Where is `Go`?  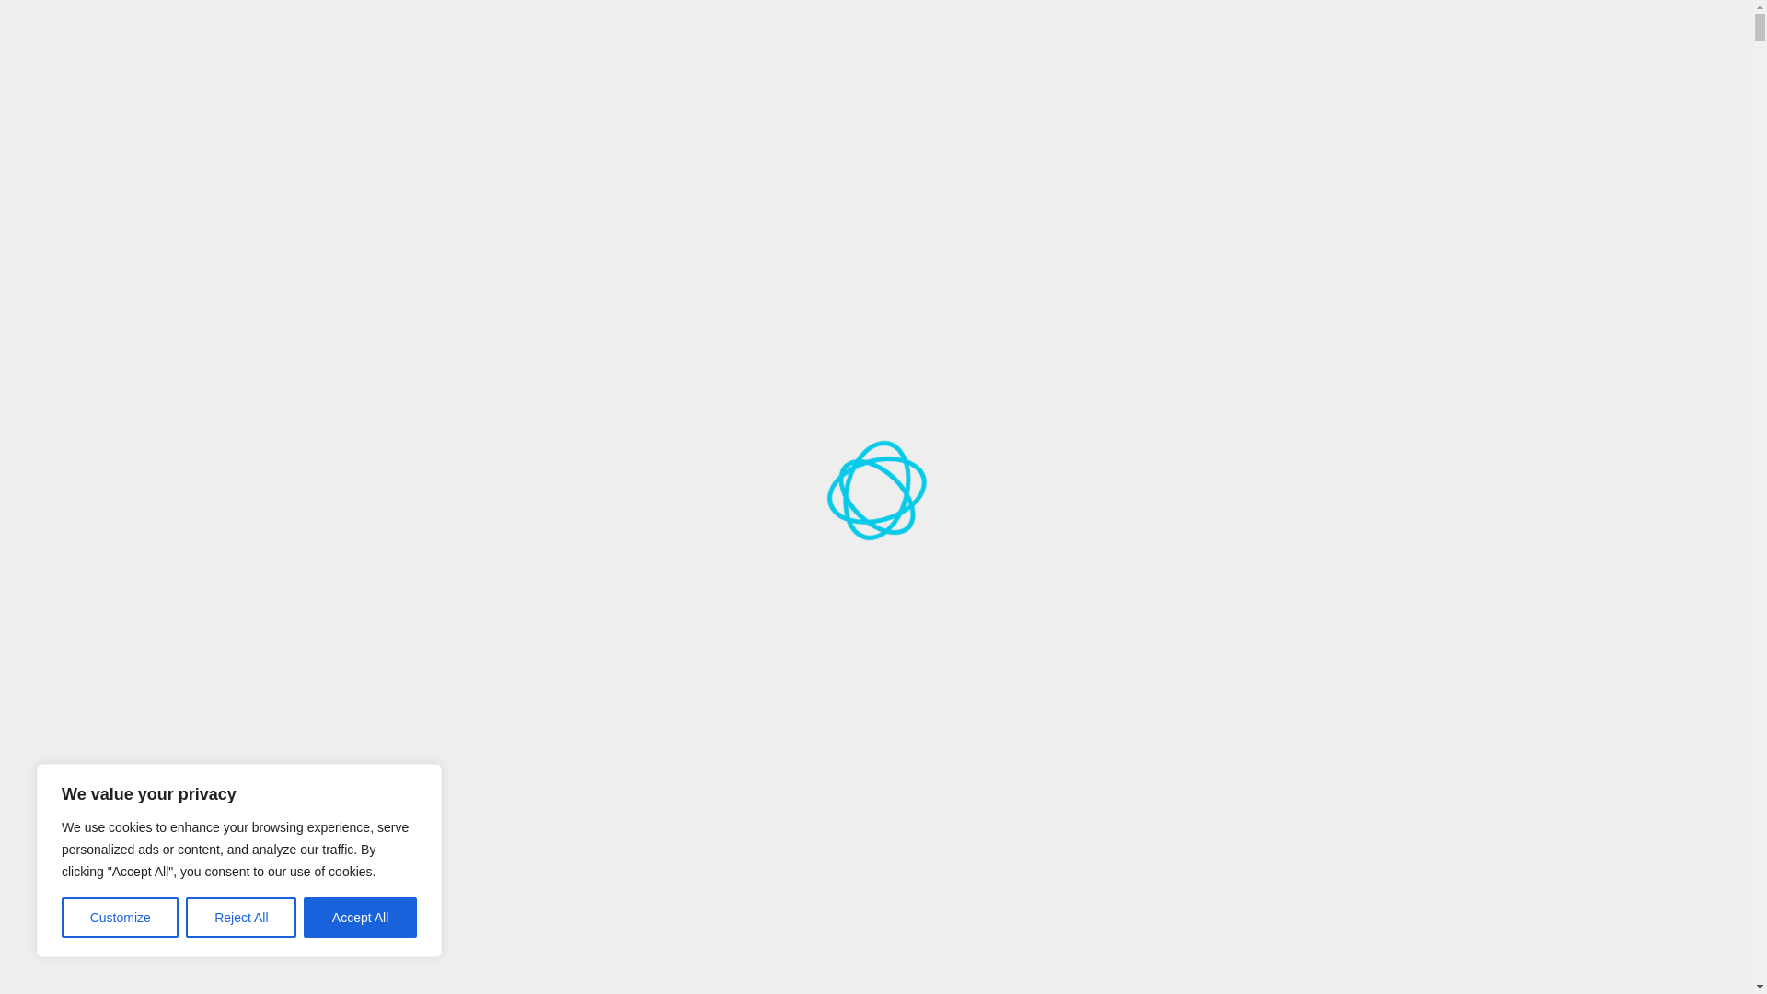 Go is located at coordinates (1380, 29).